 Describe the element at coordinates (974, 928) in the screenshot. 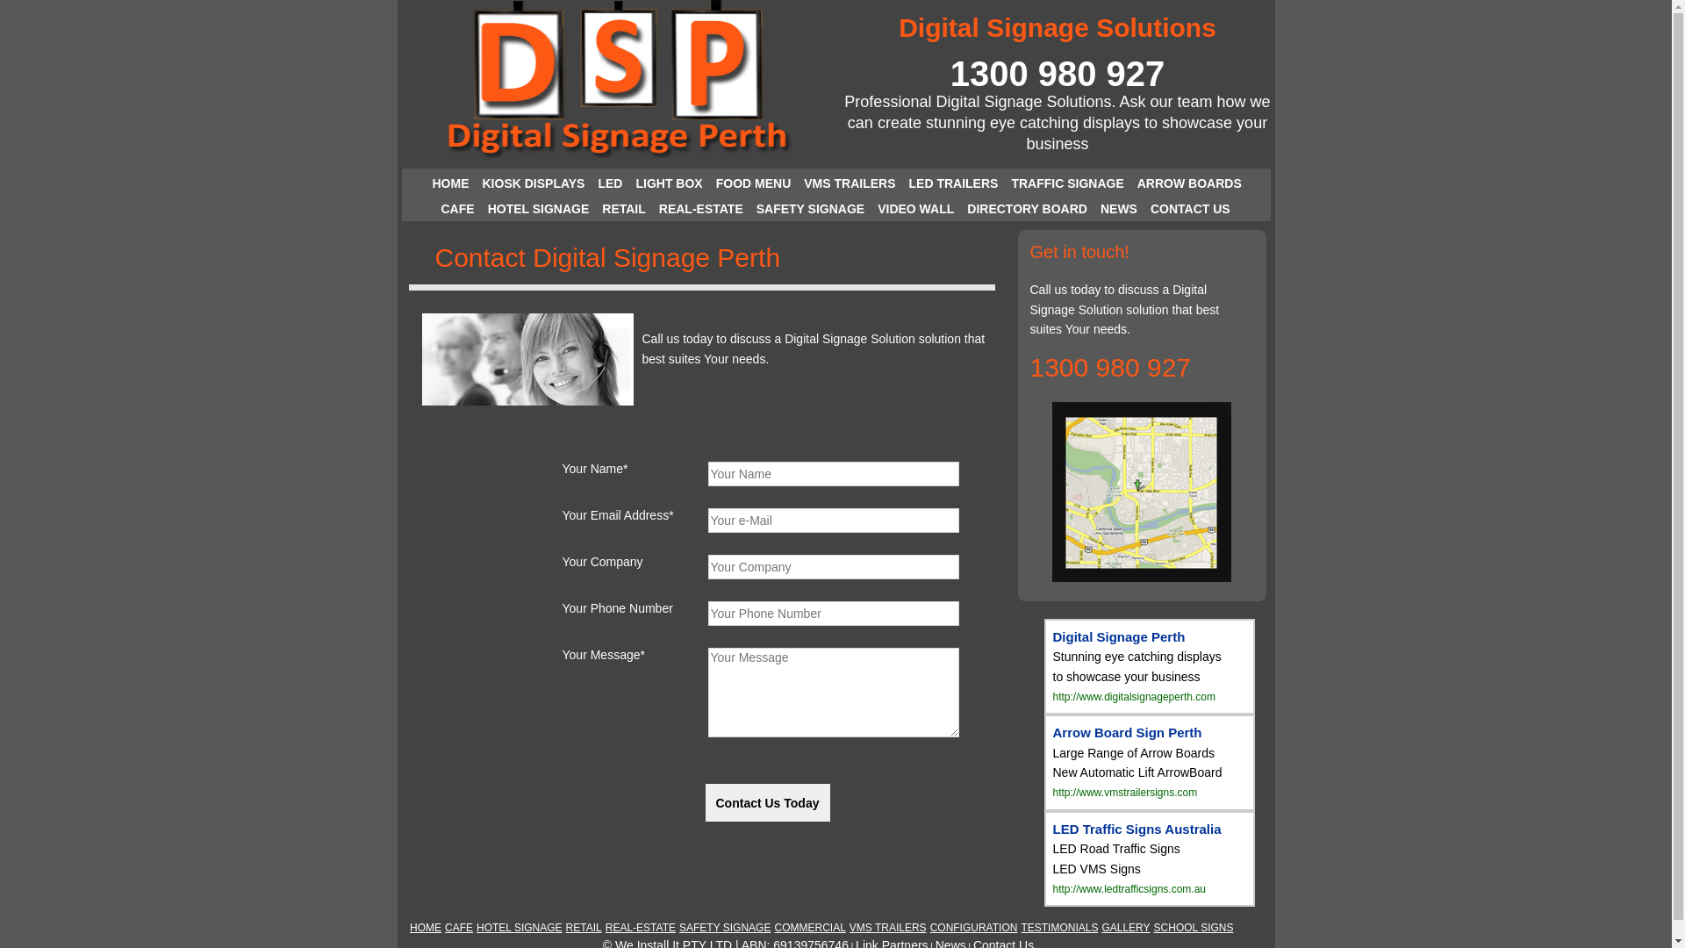

I see `CONFIGURATION` at that location.